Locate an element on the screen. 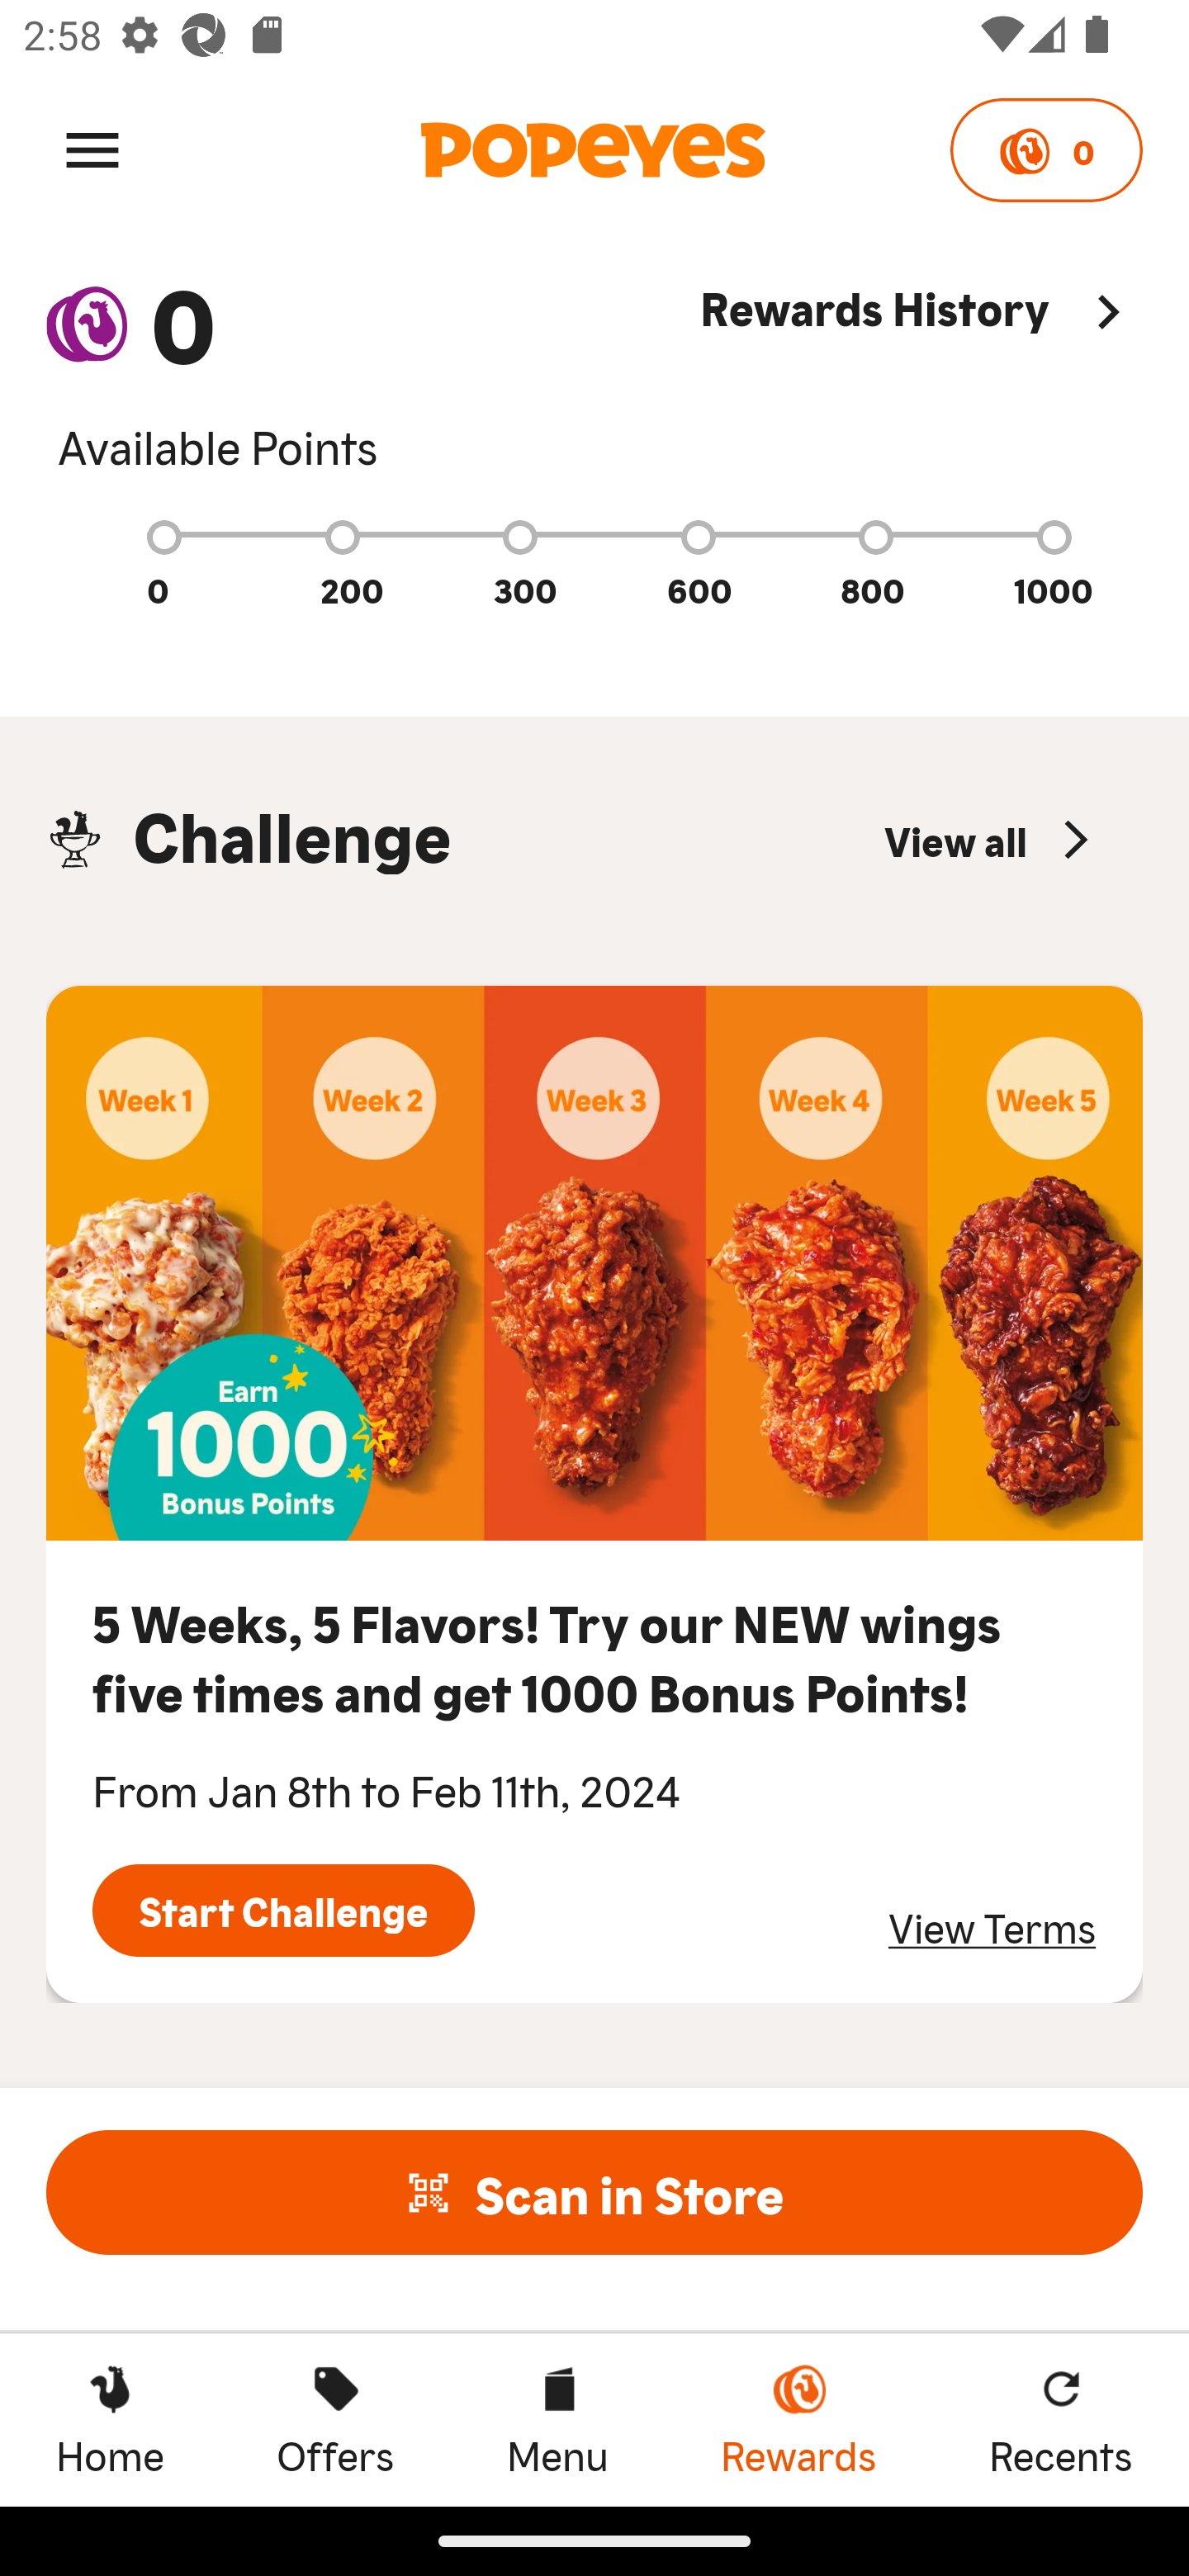  Offers Offers Offers is located at coordinates (335, 2419).